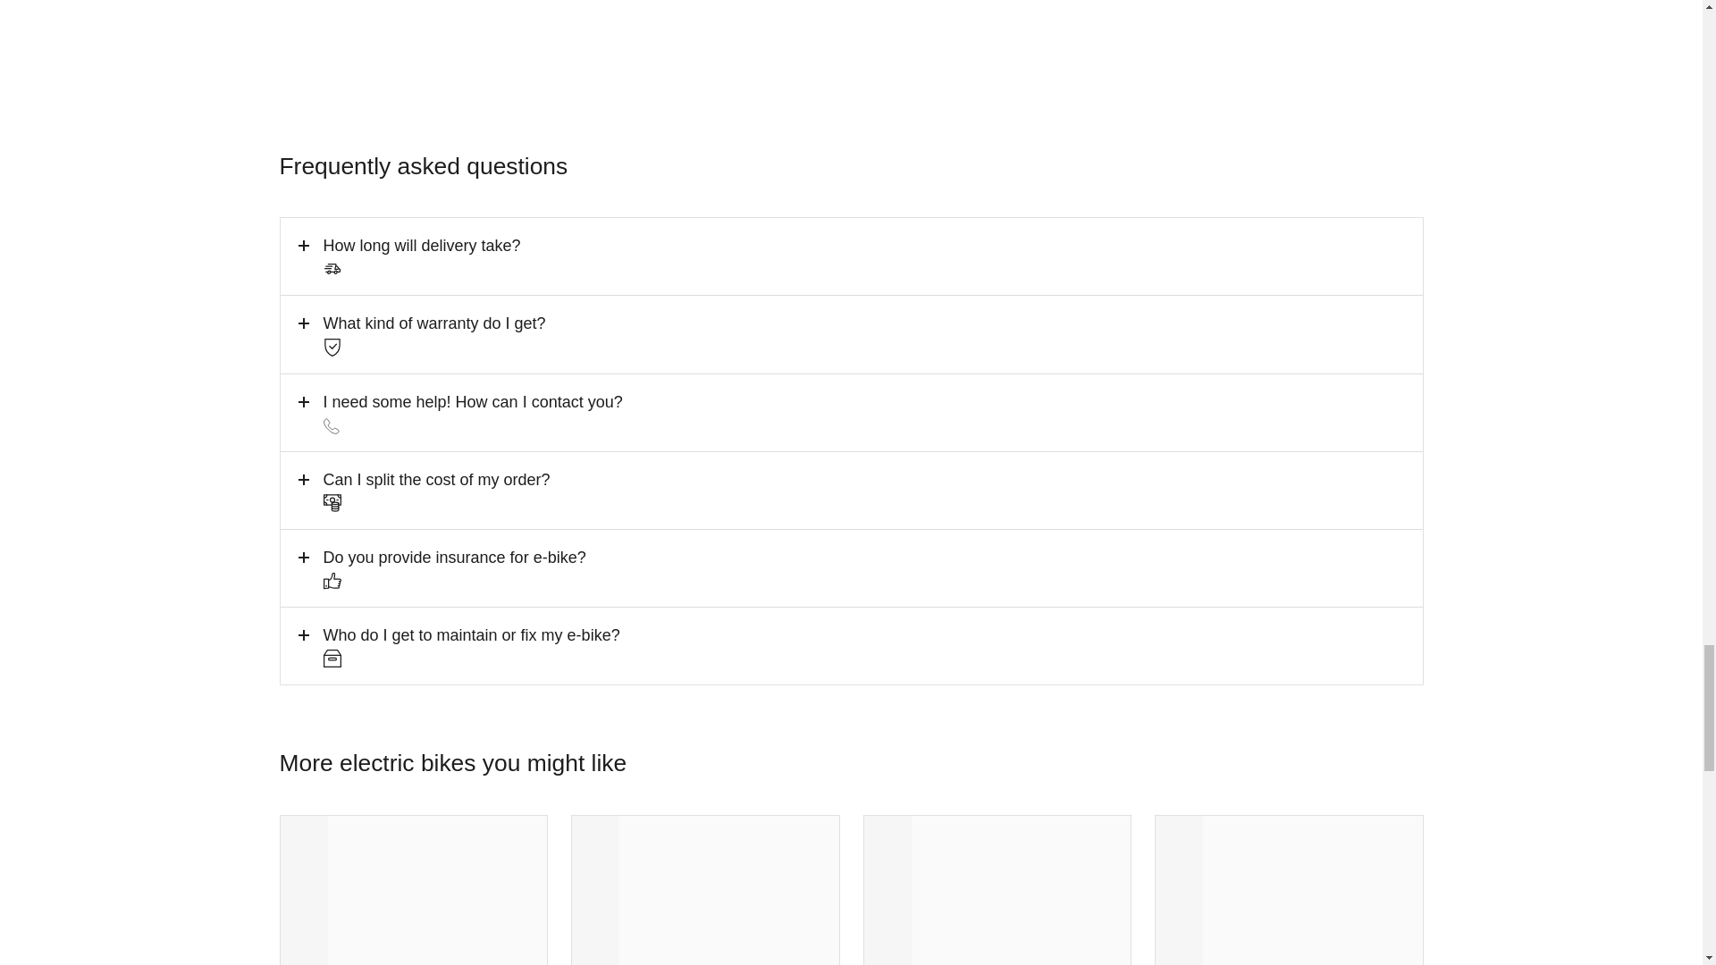  I want to click on Cheap and budget electric bikes for adults, so click(1289, 890).